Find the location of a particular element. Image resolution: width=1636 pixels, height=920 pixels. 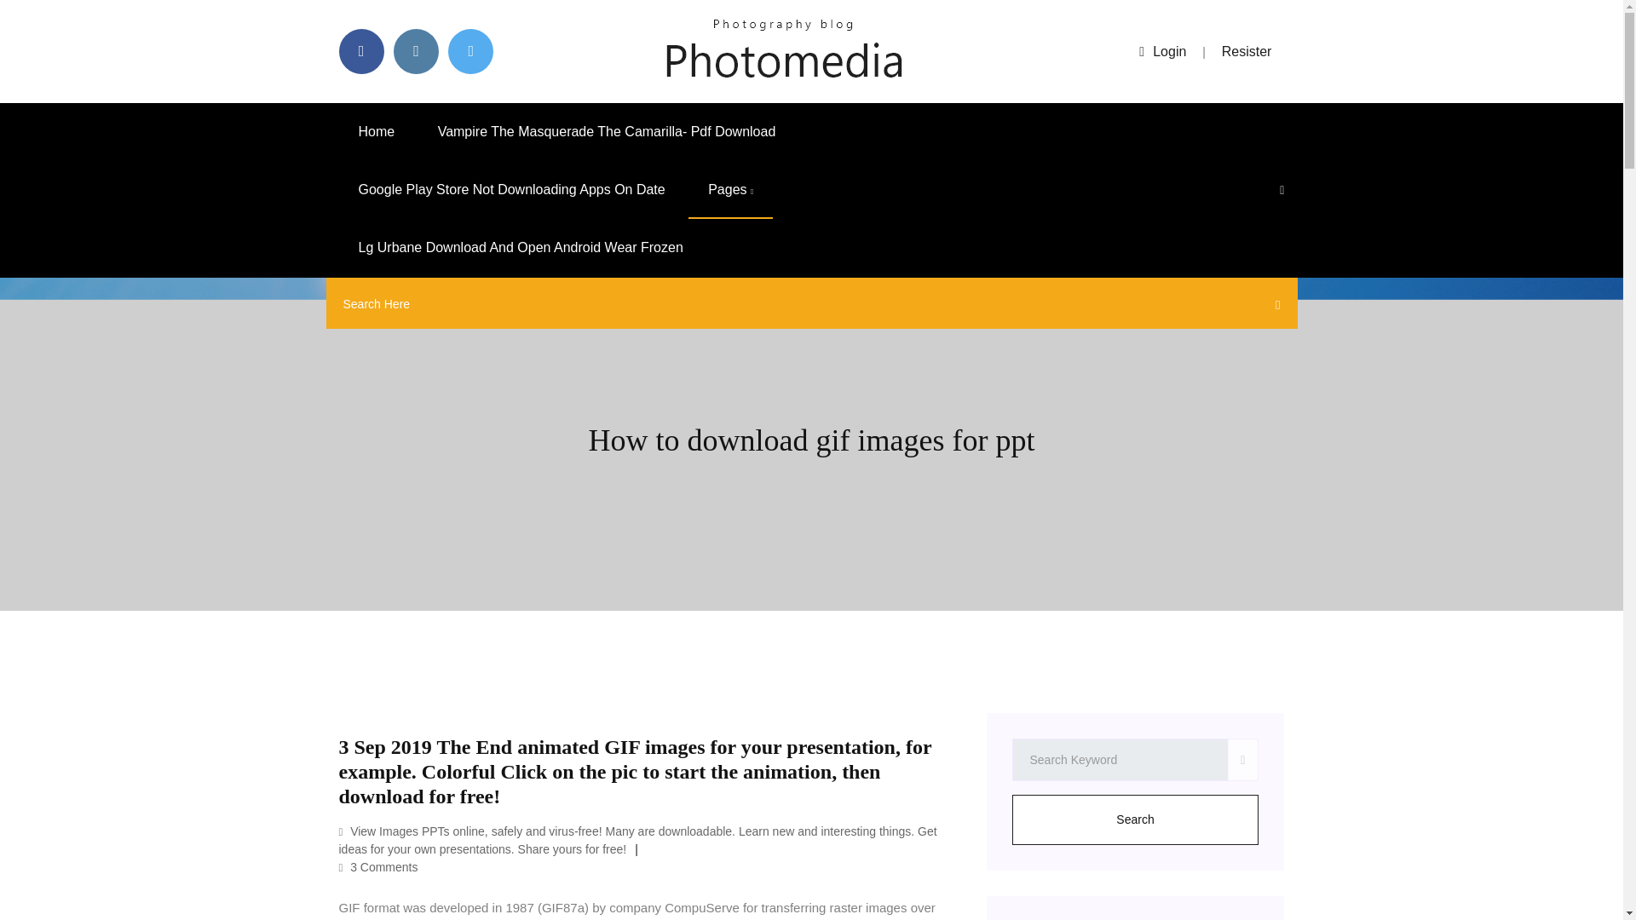

Lg Urbane Download And Open Android Wear Frozen is located at coordinates (521, 248).